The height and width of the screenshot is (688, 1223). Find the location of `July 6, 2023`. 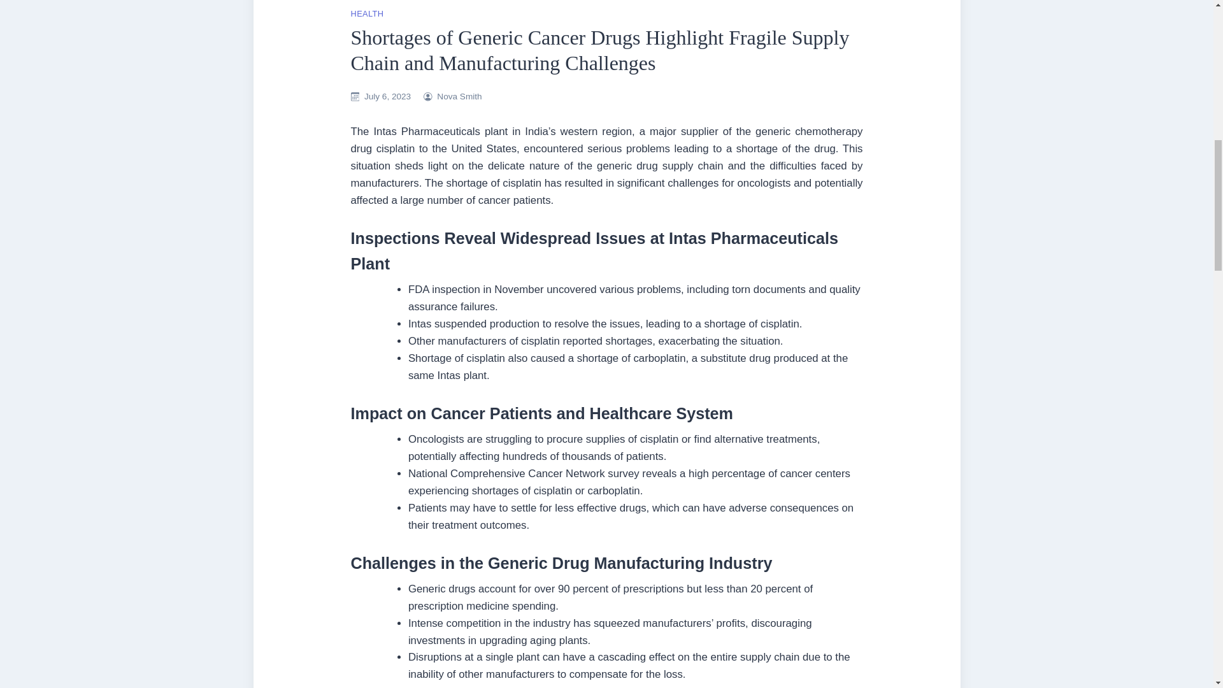

July 6, 2023 is located at coordinates (387, 96).